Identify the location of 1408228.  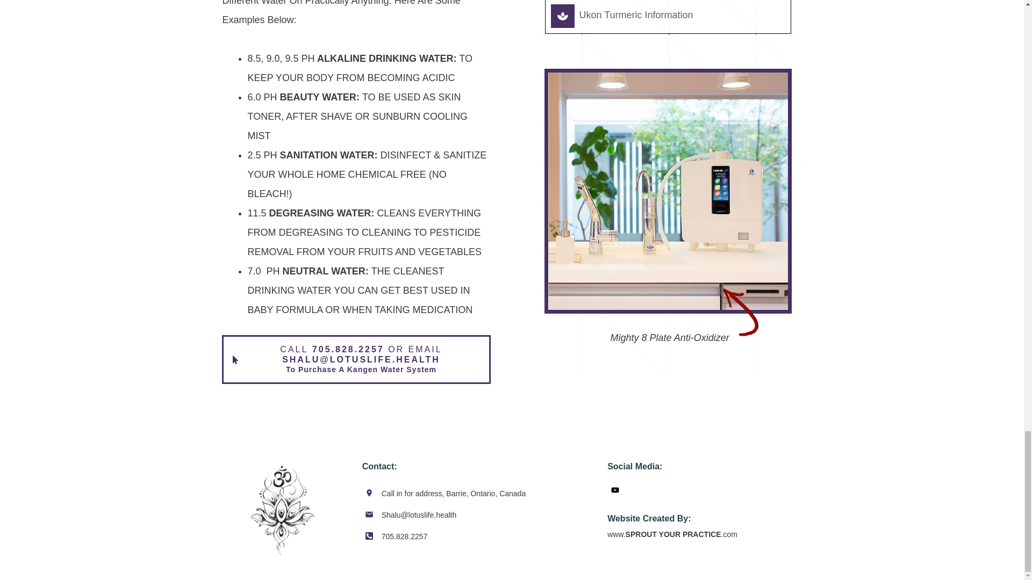
(741, 312).